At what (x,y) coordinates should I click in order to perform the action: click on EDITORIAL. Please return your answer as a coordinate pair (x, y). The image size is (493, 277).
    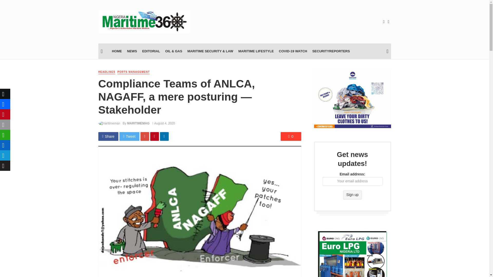
    Looking at the image, I should click on (151, 51).